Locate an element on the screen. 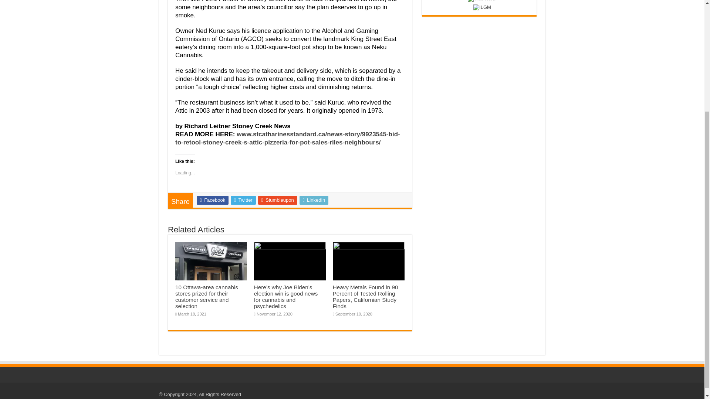 The image size is (710, 399). Twitter is located at coordinates (243, 200).